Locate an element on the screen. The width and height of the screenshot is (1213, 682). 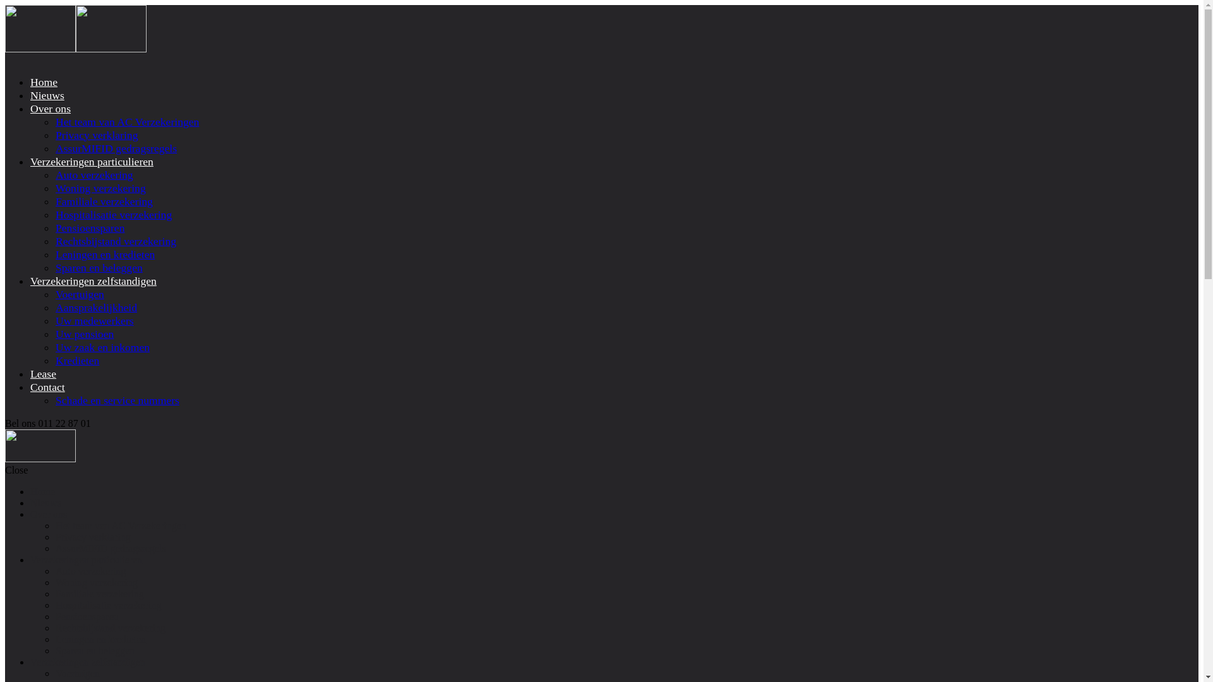
Hospitalisatie verzekering is located at coordinates (114, 215).